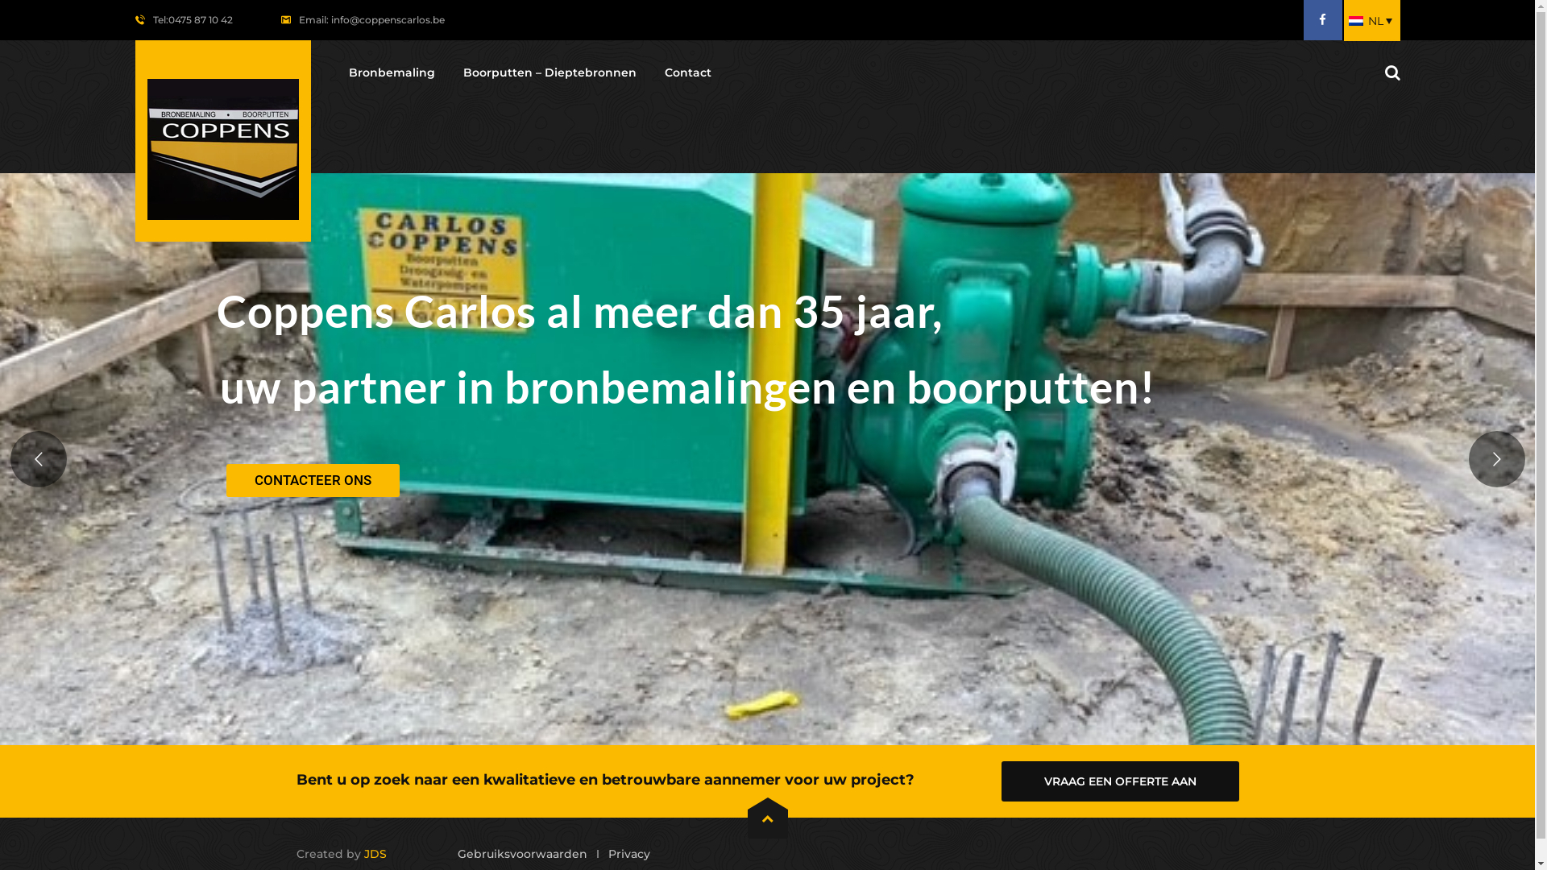  What do you see at coordinates (392, 72) in the screenshot?
I see `Bronbemaling` at bounding box center [392, 72].